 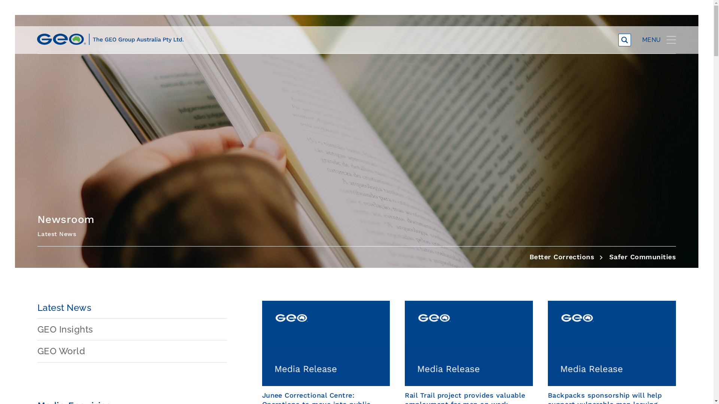 I want to click on Latest News, so click(x=132, y=308).